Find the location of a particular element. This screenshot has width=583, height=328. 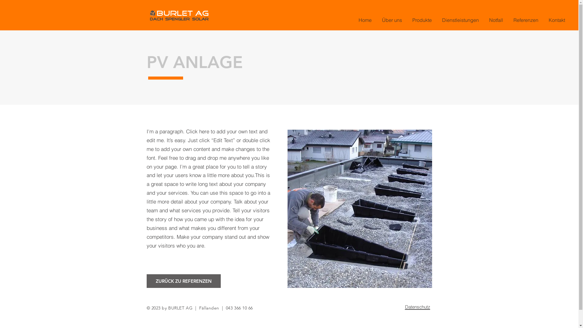

Dienstleistungen is located at coordinates (463, 20).